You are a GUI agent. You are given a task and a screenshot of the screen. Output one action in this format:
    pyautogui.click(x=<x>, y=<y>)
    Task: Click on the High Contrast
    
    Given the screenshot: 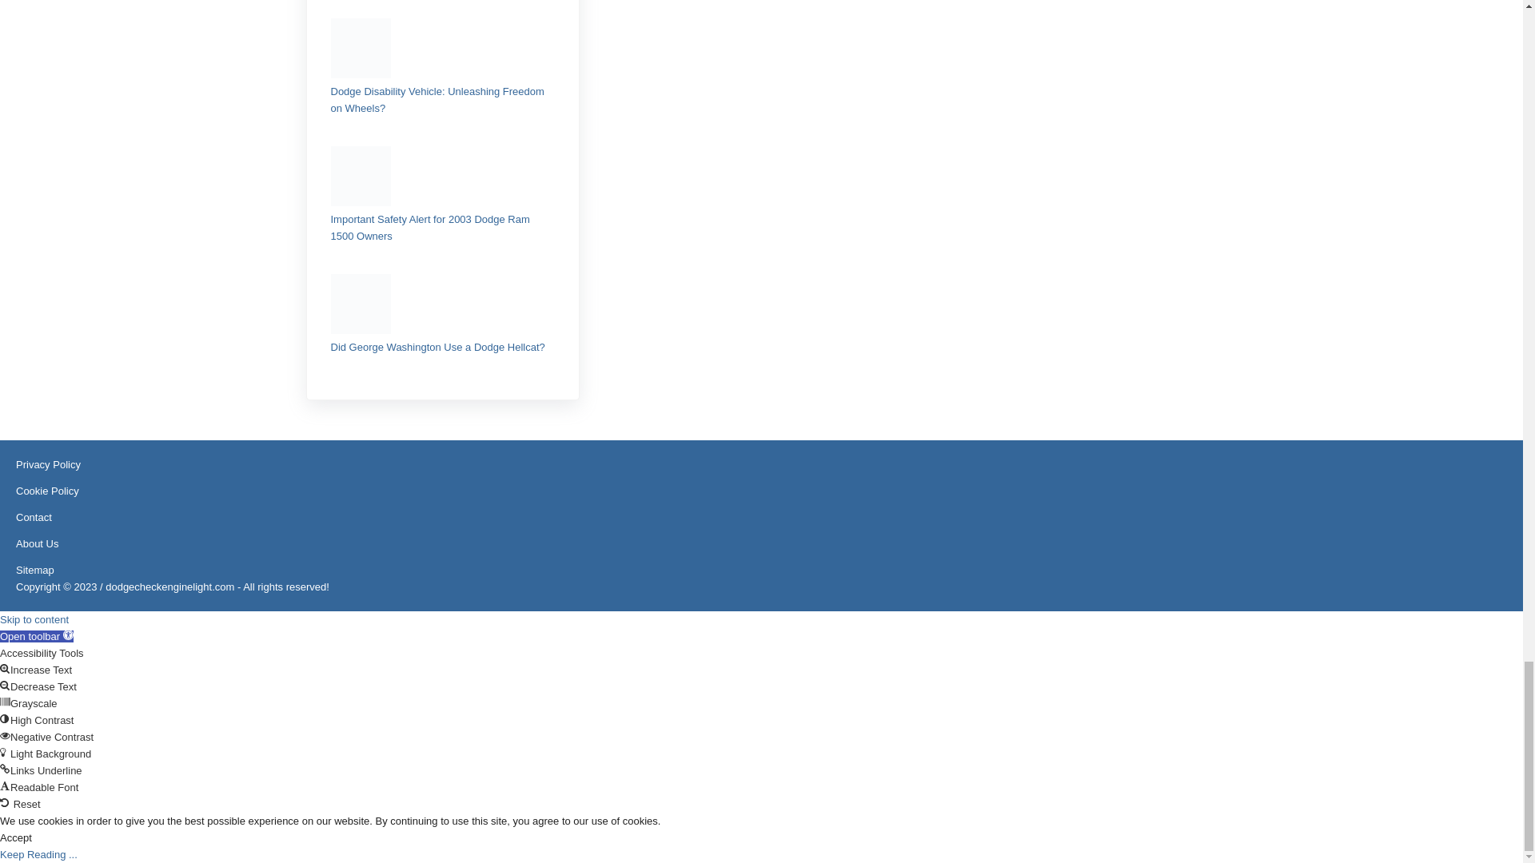 What is the action you would take?
    pyautogui.click(x=5, y=719)
    